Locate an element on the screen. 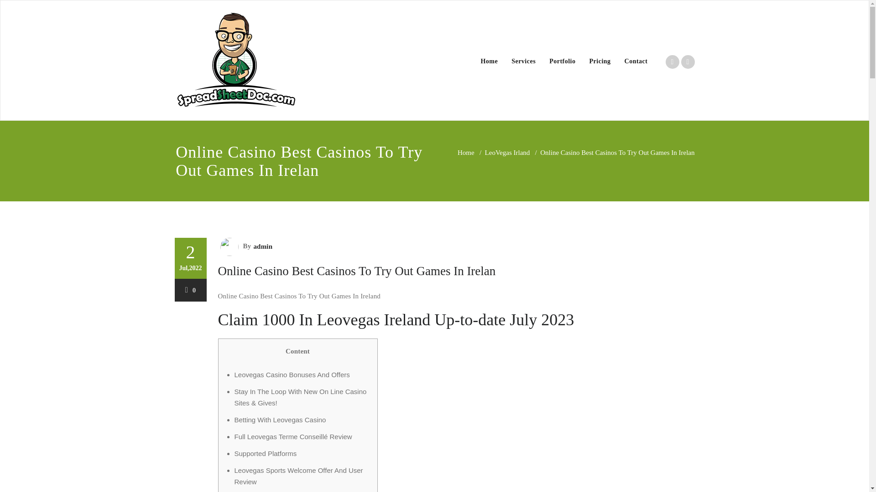  0 is located at coordinates (191, 290).